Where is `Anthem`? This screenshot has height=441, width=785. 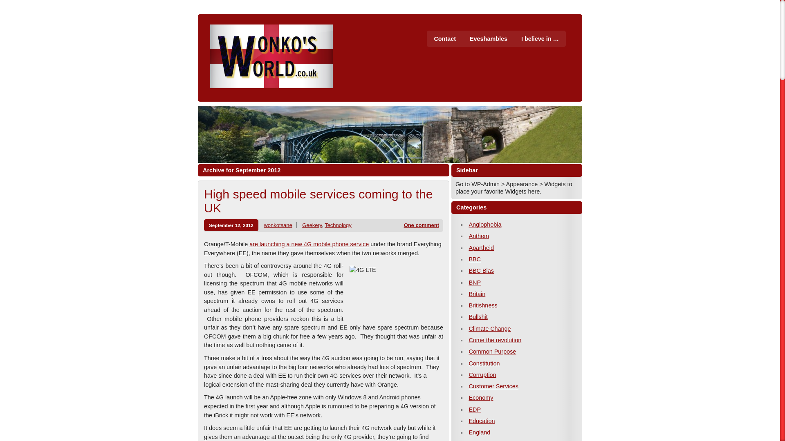
Anthem is located at coordinates (479, 236).